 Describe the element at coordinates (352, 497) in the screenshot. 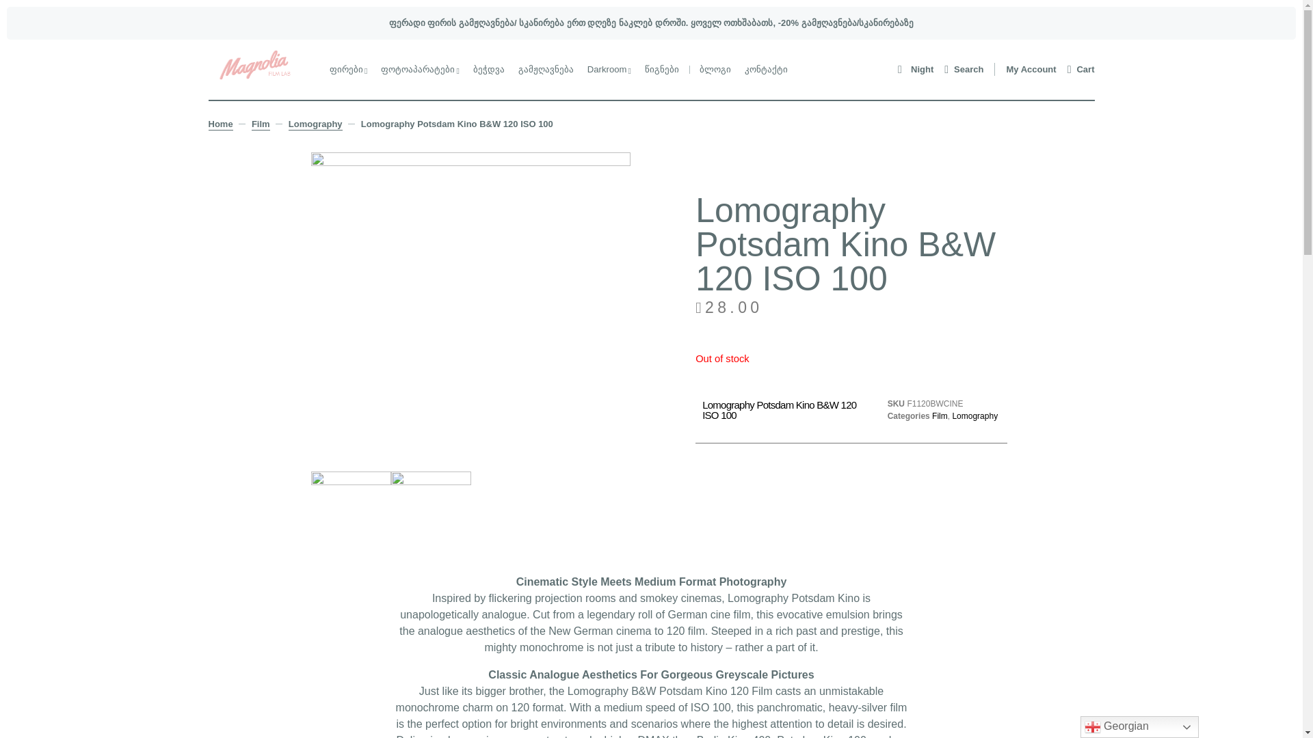

I see `0481550535` at that location.